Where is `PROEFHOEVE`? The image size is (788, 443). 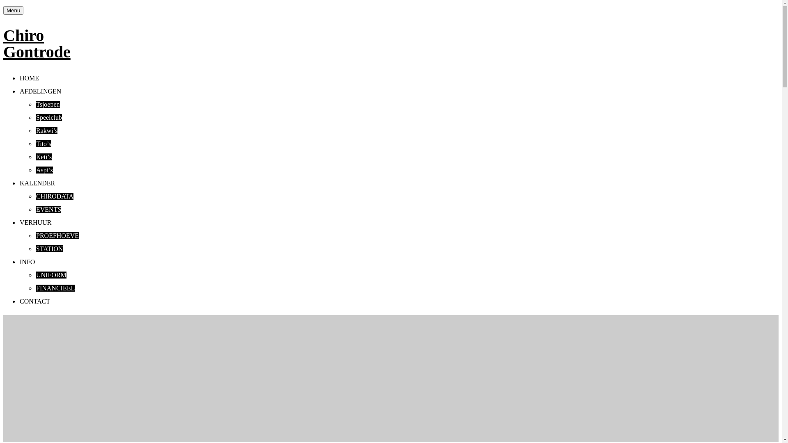
PROEFHOEVE is located at coordinates (57, 235).